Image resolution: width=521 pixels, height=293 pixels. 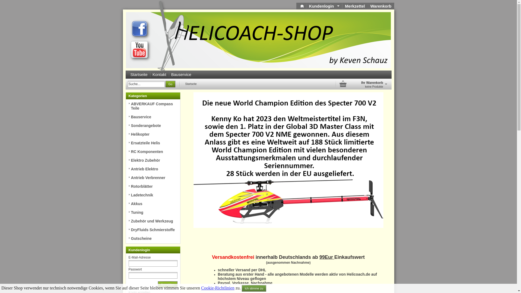 What do you see at coordinates (137, 212) in the screenshot?
I see `Tuning` at bounding box center [137, 212].